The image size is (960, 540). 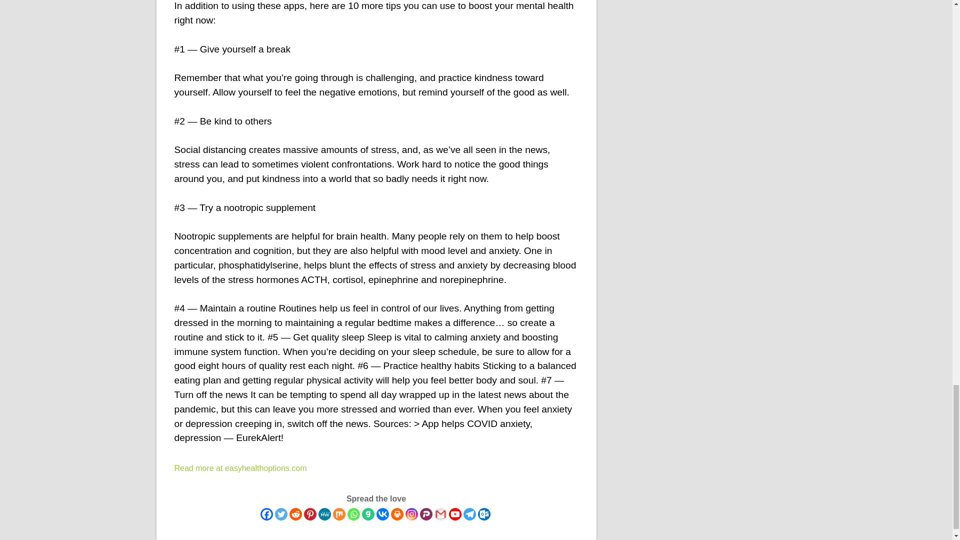 I want to click on Mix, so click(x=339, y=514).